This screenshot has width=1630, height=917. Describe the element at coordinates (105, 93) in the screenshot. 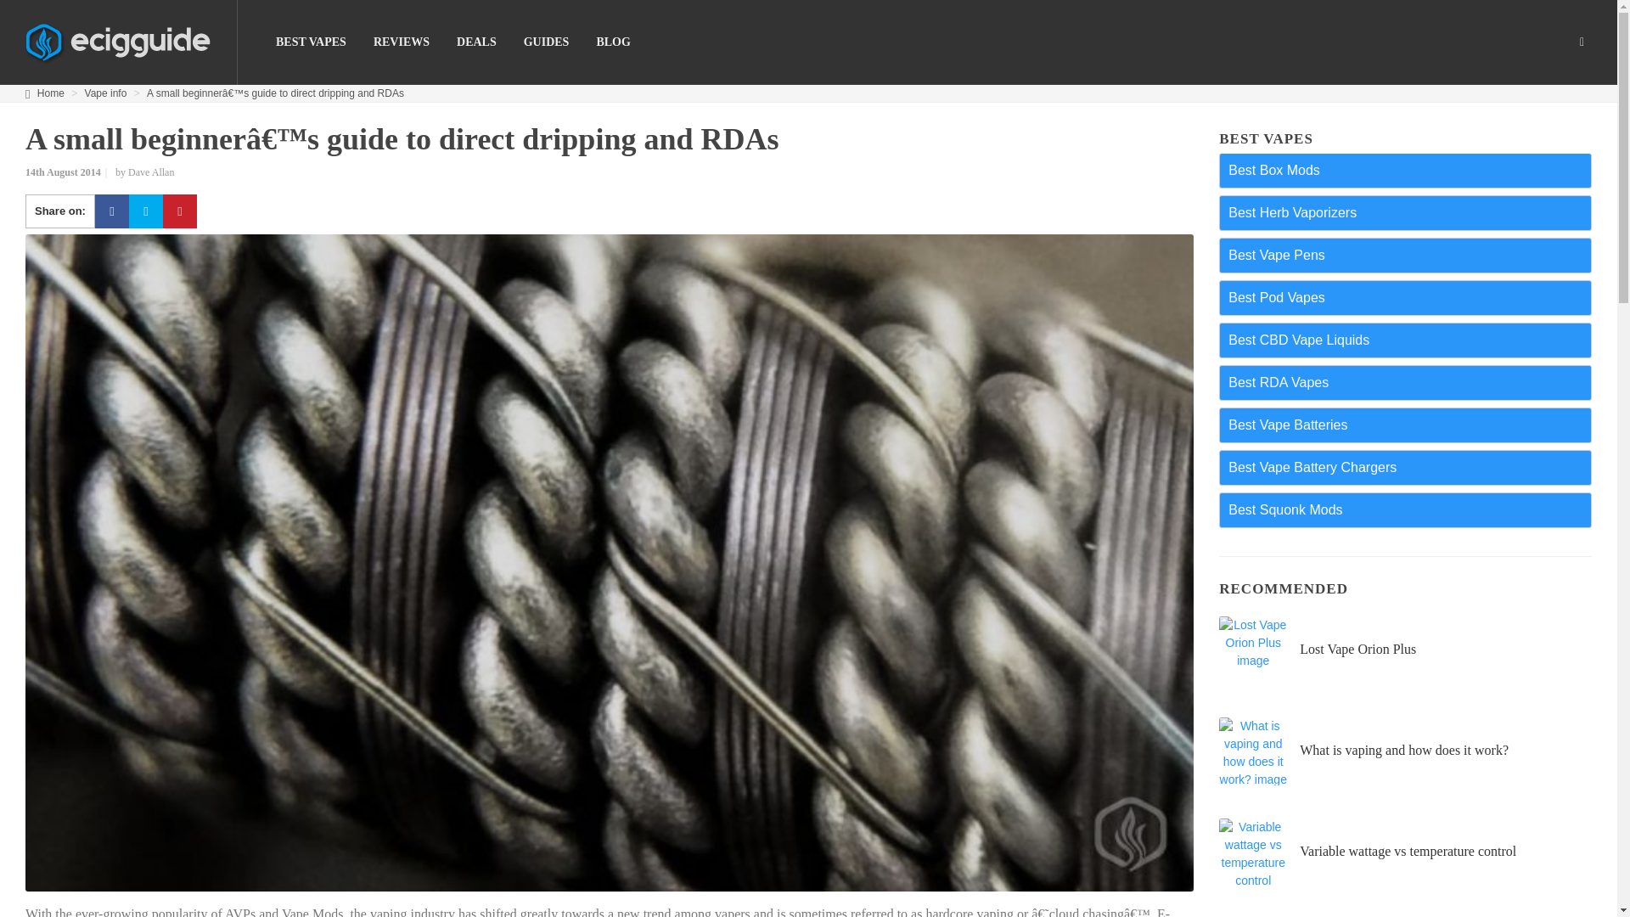

I see `Vape info` at that location.